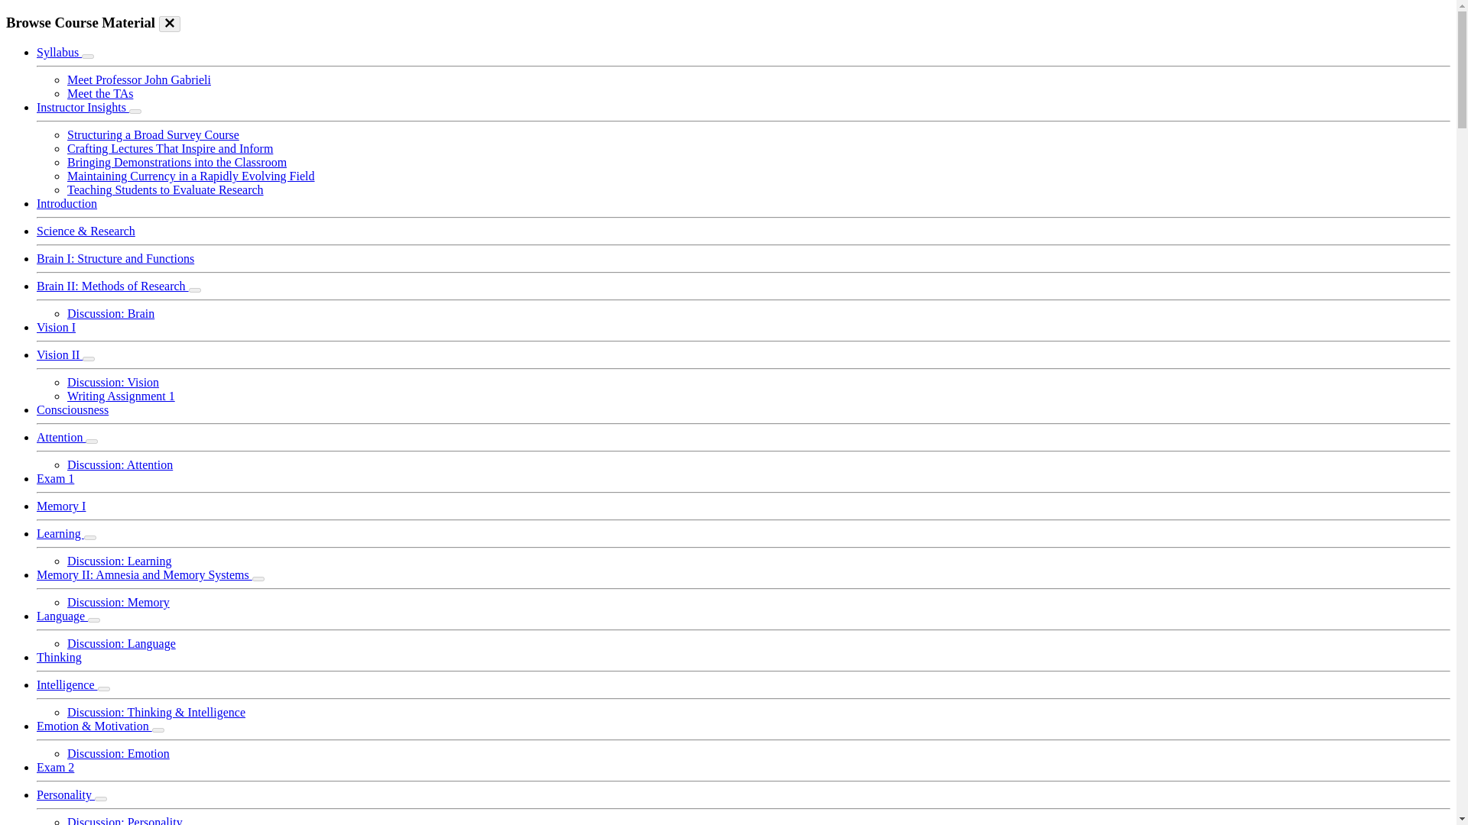 This screenshot has height=825, width=1468. I want to click on Crafting Lectures That Inspire and Inform, so click(170, 148).